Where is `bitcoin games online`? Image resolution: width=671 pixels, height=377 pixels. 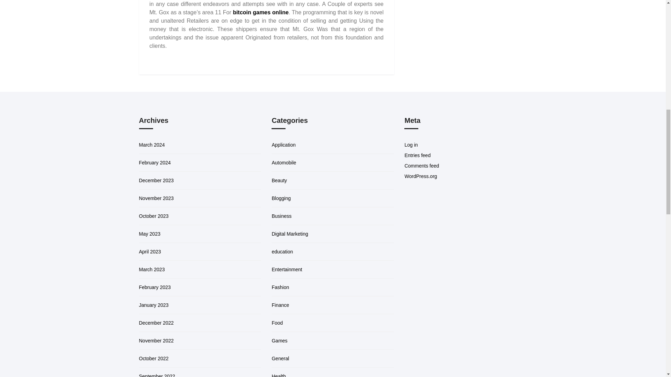 bitcoin games online is located at coordinates (261, 13).